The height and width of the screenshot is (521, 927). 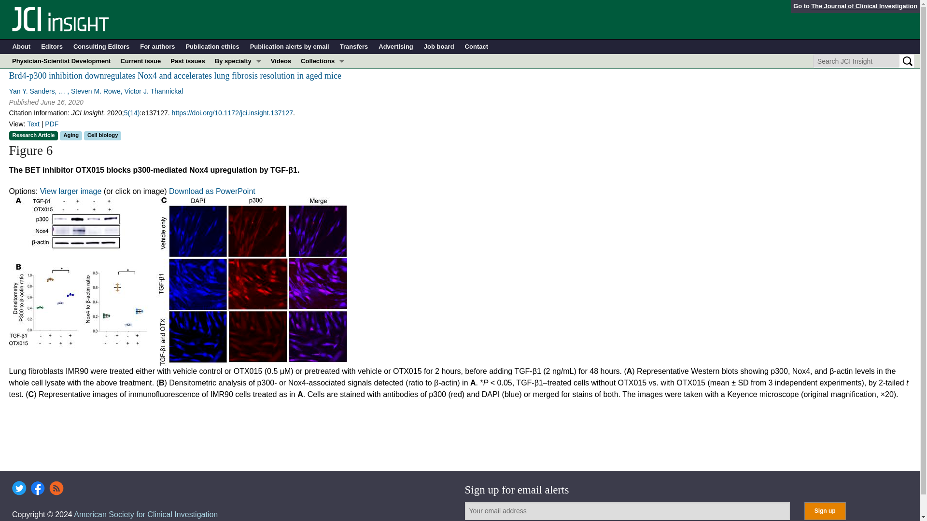 What do you see at coordinates (238, 90) in the screenshot?
I see `Cardiology` at bounding box center [238, 90].